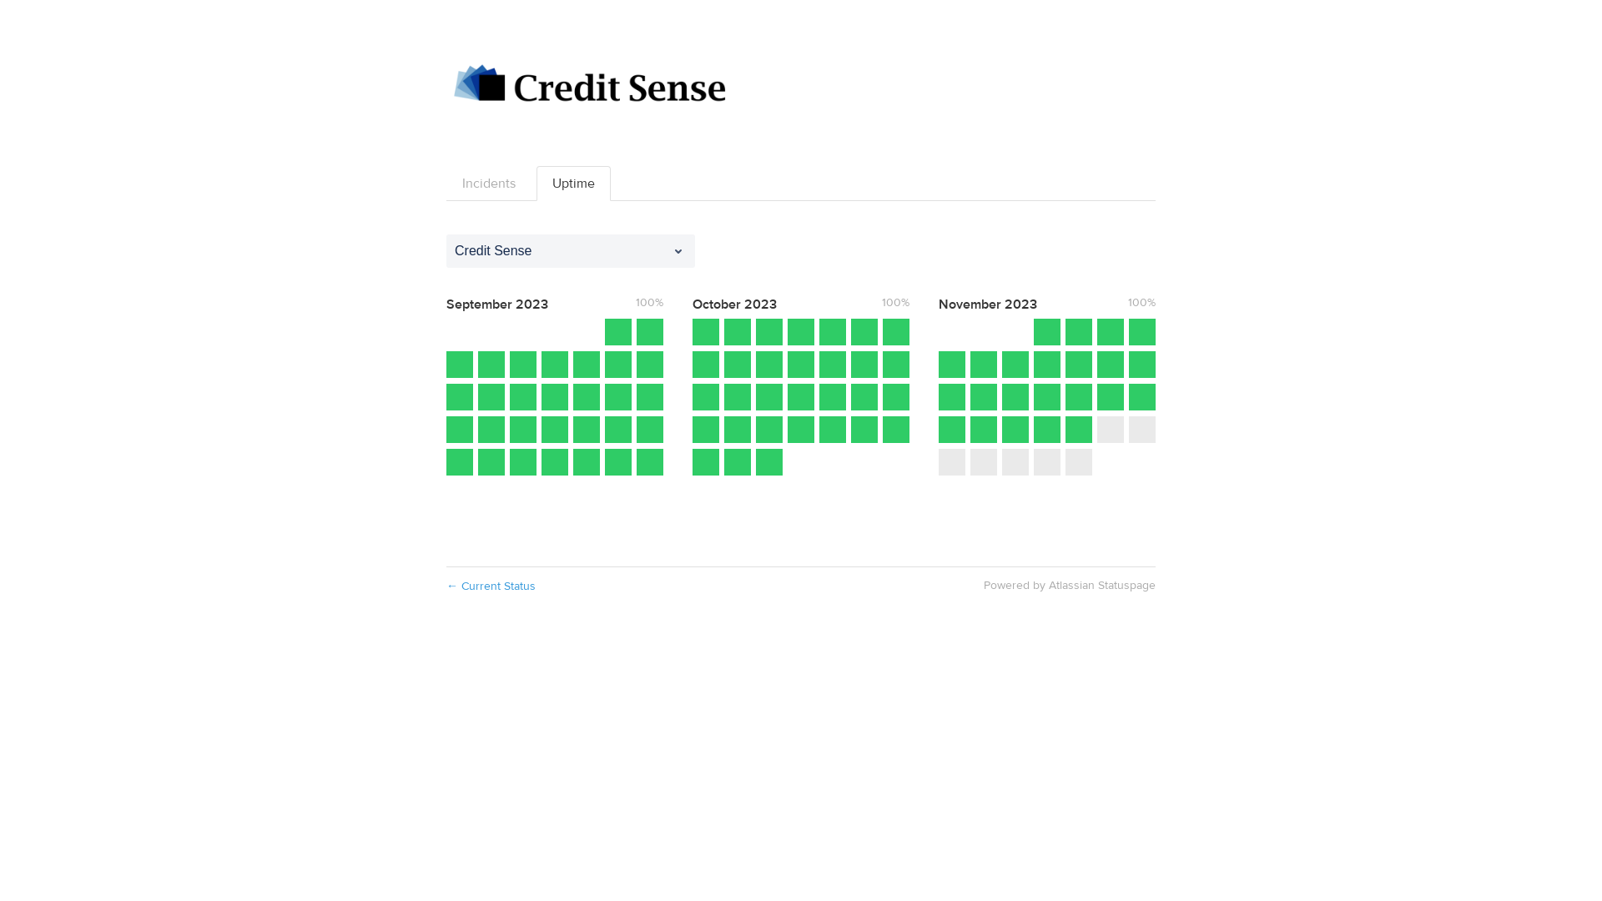 The width and height of the screenshot is (1602, 901). What do you see at coordinates (489, 184) in the screenshot?
I see `Incidents` at bounding box center [489, 184].